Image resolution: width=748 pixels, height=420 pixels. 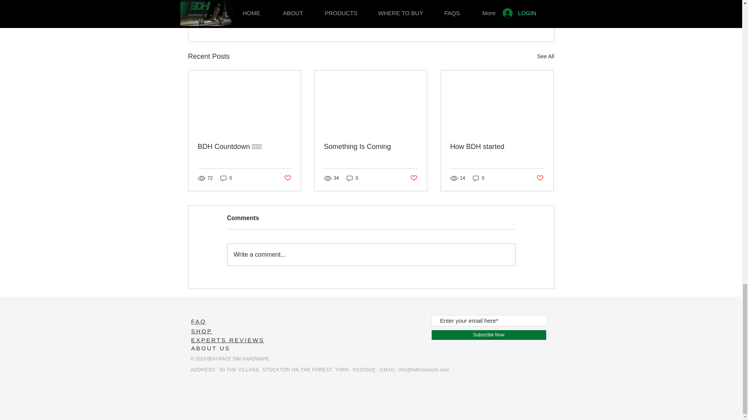 What do you see at coordinates (545, 56) in the screenshot?
I see `Something Is Coming` at bounding box center [545, 56].